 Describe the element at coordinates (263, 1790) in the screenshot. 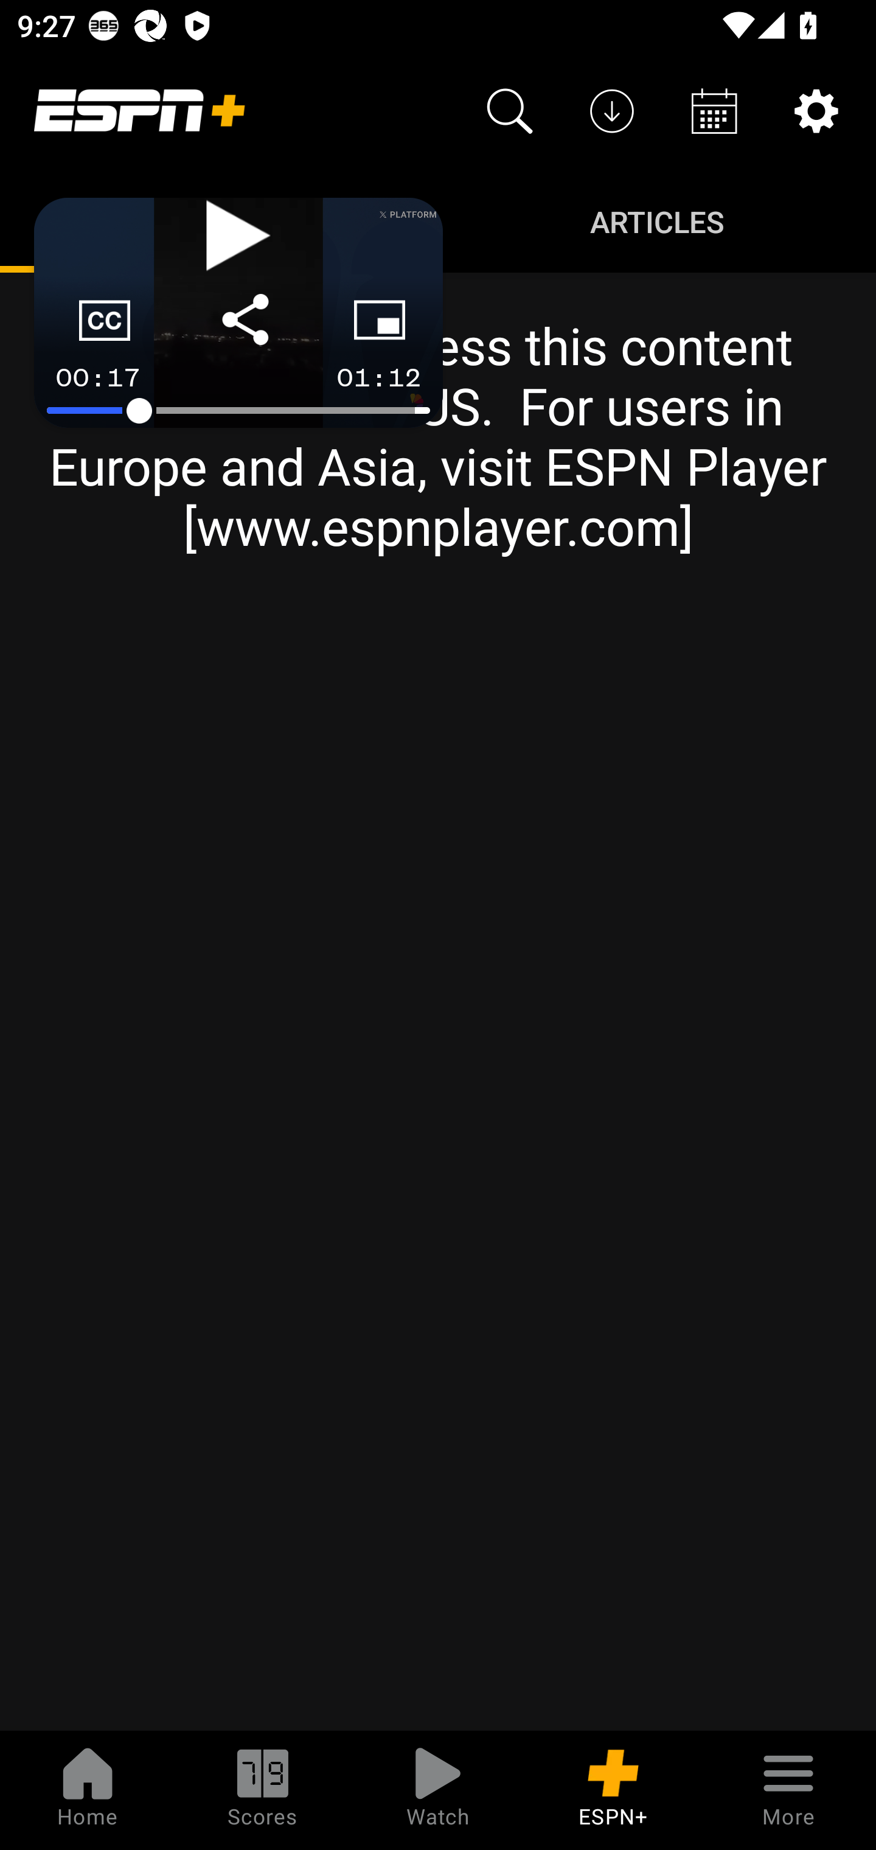

I see `Scores` at that location.